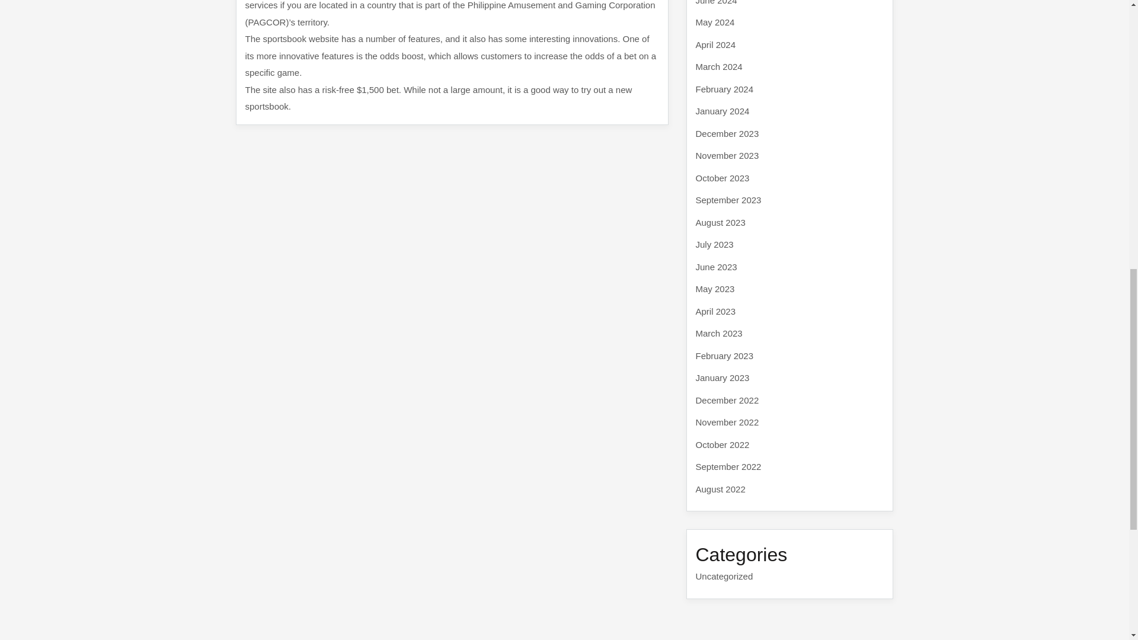 The width and height of the screenshot is (1138, 640). What do you see at coordinates (719, 66) in the screenshot?
I see `March 2024` at bounding box center [719, 66].